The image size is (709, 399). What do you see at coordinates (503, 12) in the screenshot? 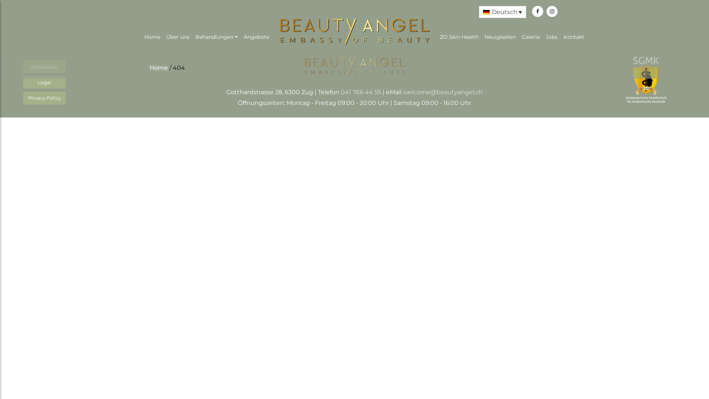
I see `Deutsch` at bounding box center [503, 12].